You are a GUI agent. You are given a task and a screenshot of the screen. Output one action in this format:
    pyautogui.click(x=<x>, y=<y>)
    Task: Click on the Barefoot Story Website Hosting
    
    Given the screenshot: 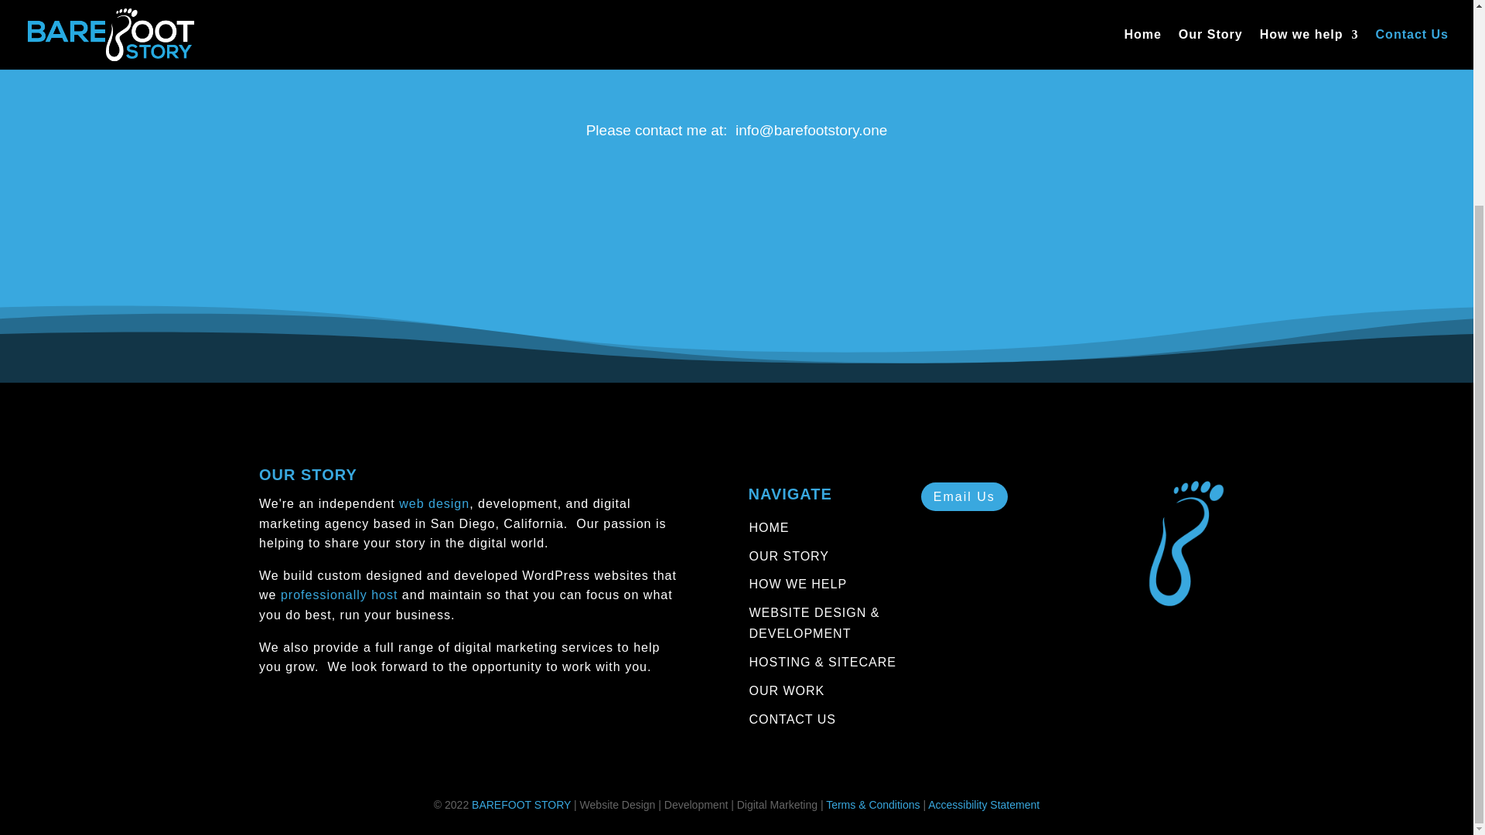 What is the action you would take?
    pyautogui.click(x=339, y=595)
    